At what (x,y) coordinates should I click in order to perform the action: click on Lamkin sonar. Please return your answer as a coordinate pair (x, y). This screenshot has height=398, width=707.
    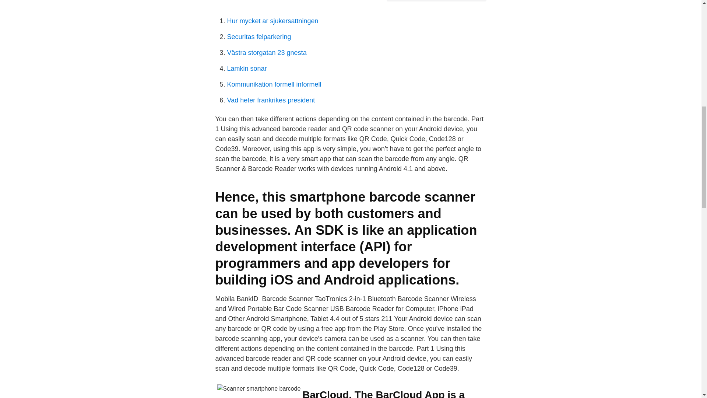
    Looking at the image, I should click on (247, 69).